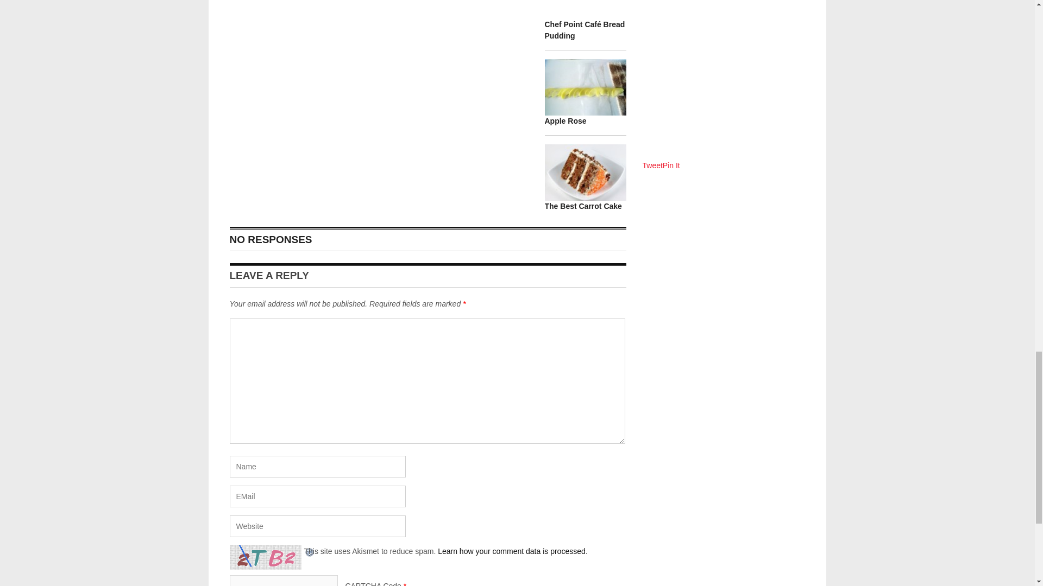 This screenshot has width=1043, height=586. I want to click on Learn how your comment data is processed, so click(512, 551).